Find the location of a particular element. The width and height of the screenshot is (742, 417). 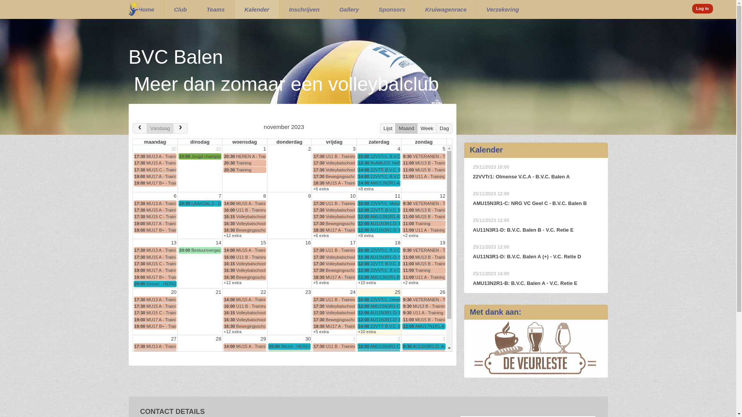

+12 extra is located at coordinates (233, 283).